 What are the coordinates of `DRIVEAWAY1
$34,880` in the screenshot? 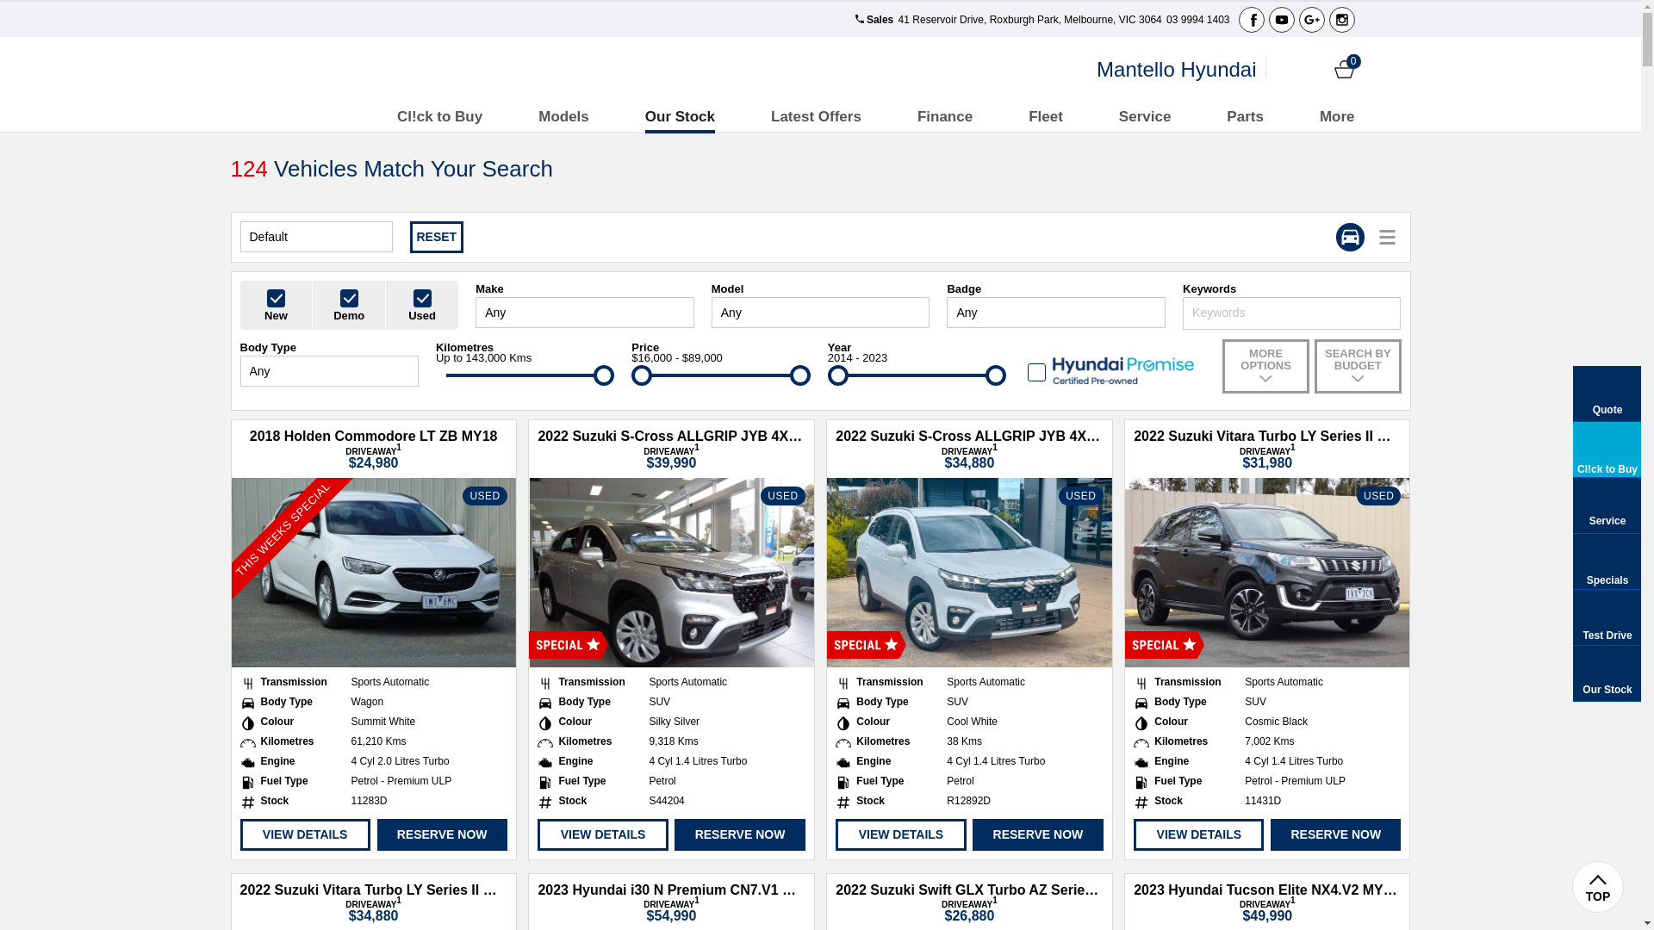 It's located at (374, 910).